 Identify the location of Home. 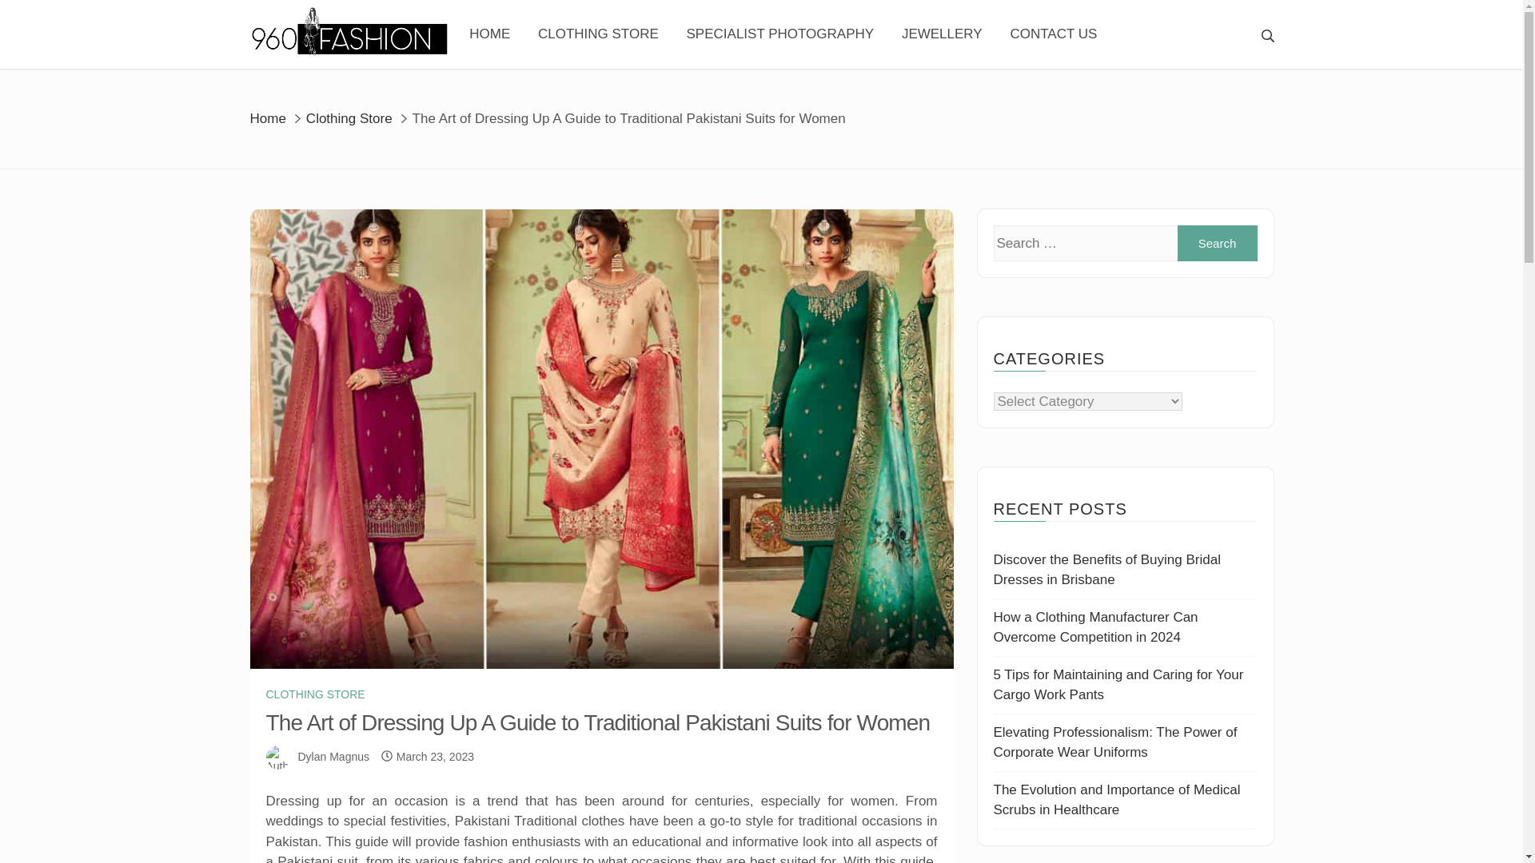
(267, 117).